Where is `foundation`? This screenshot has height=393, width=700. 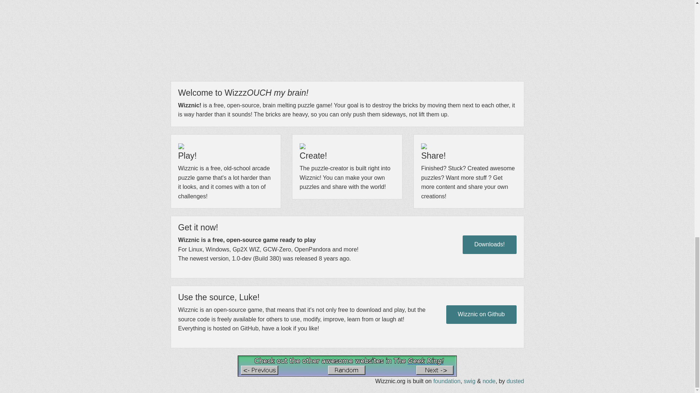
foundation is located at coordinates (447, 381).